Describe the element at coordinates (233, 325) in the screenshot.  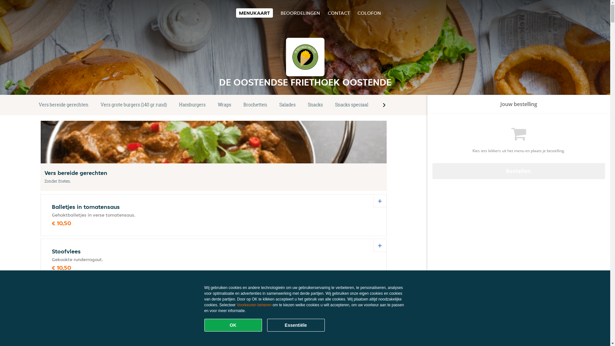
I see `OK` at that location.